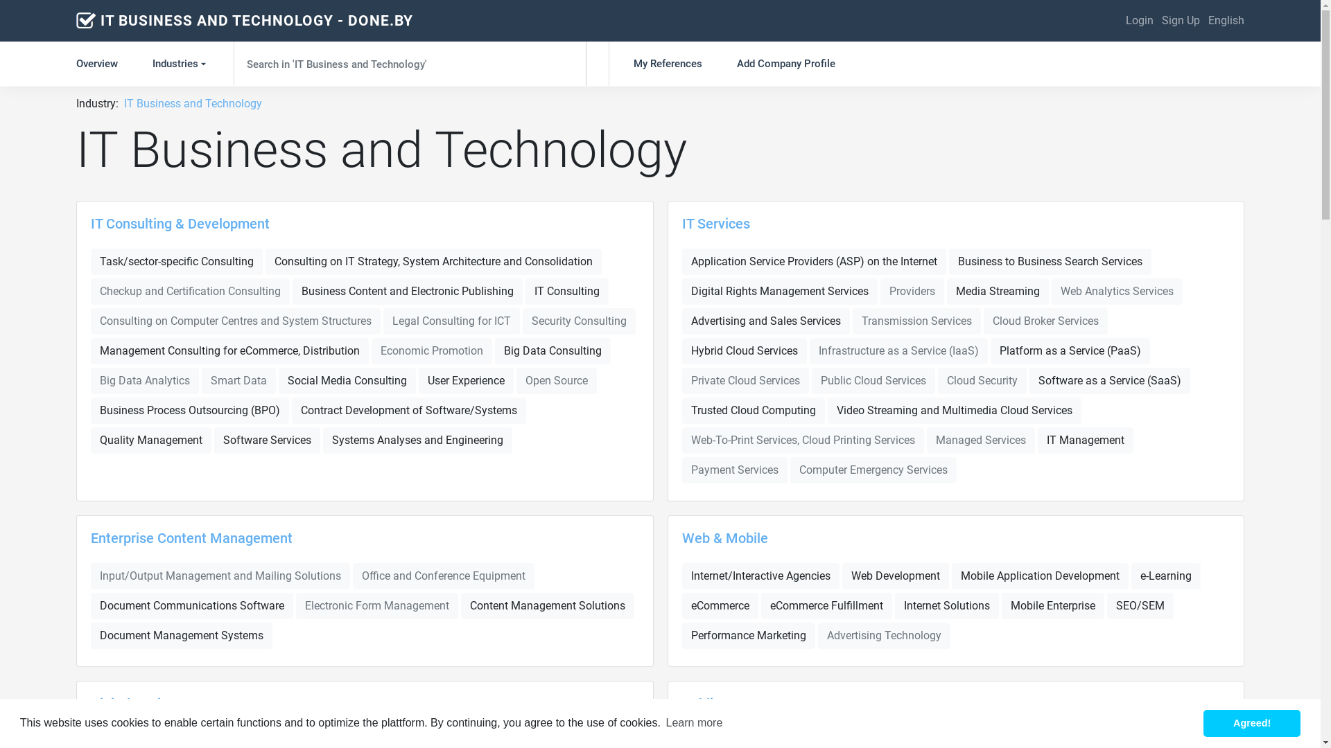 The image size is (1331, 748). Describe the element at coordinates (814, 262) in the screenshot. I see `Application Service Providers (ASP) on the Internet` at that location.